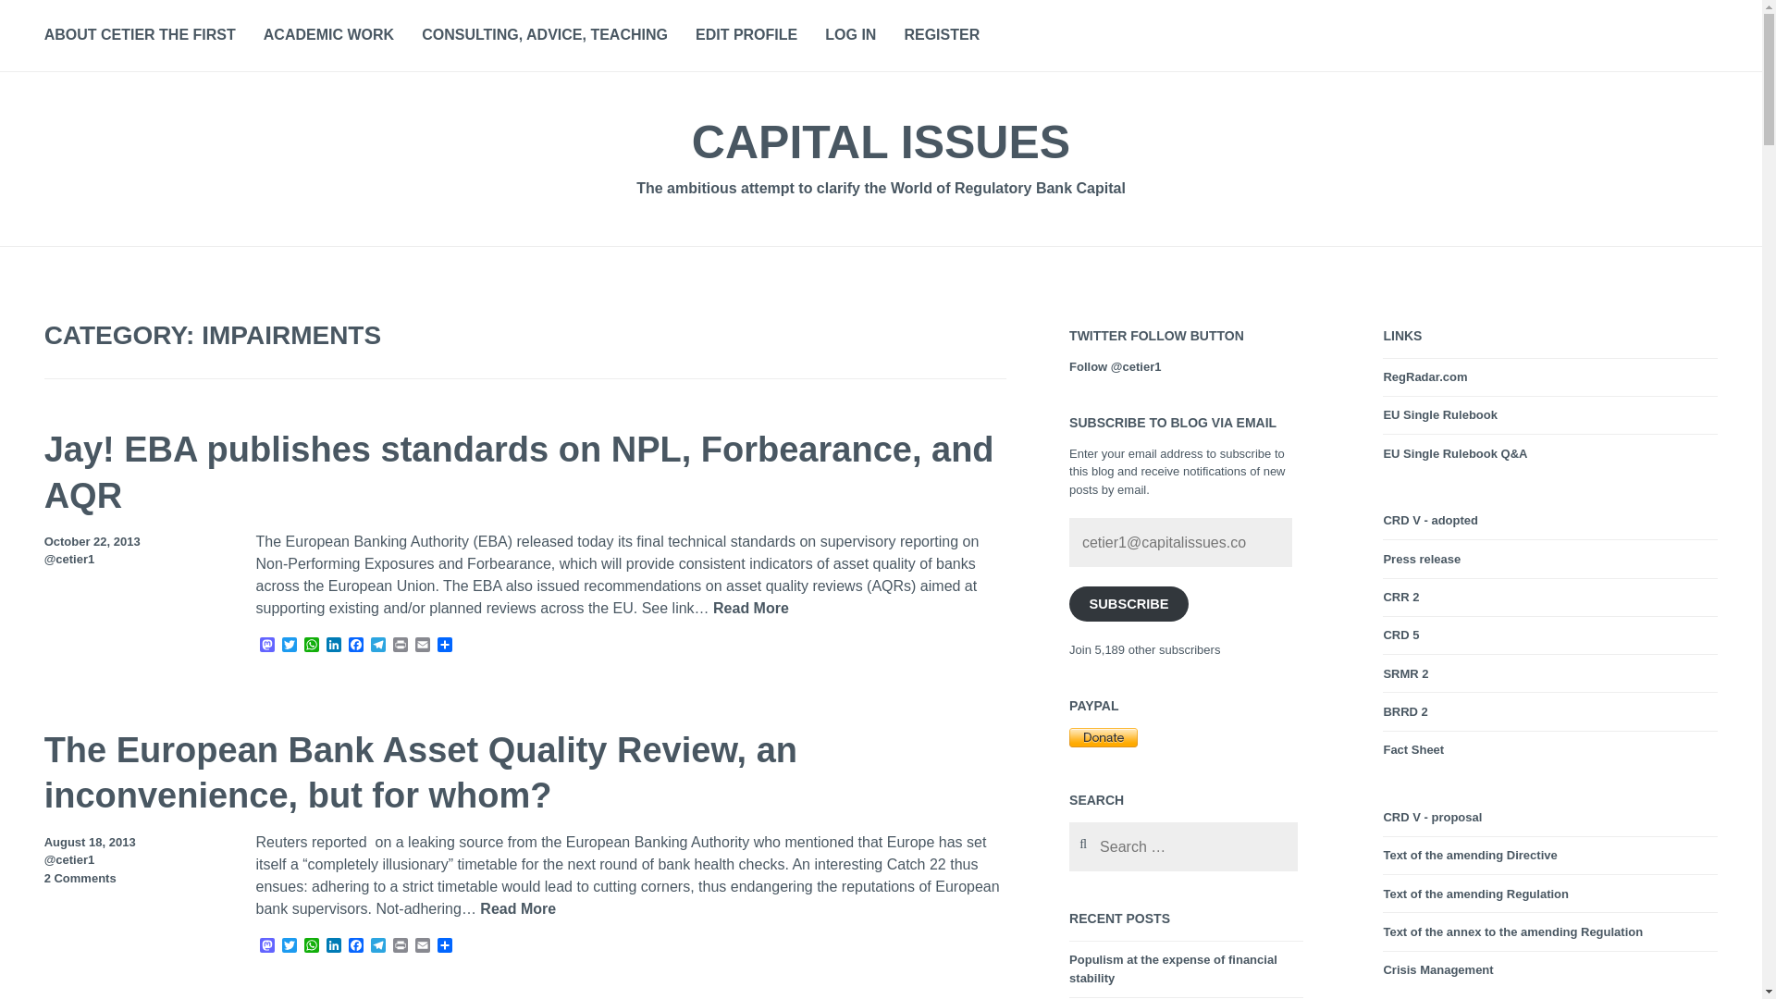 This screenshot has width=1776, height=999. I want to click on Facebook, so click(355, 646).